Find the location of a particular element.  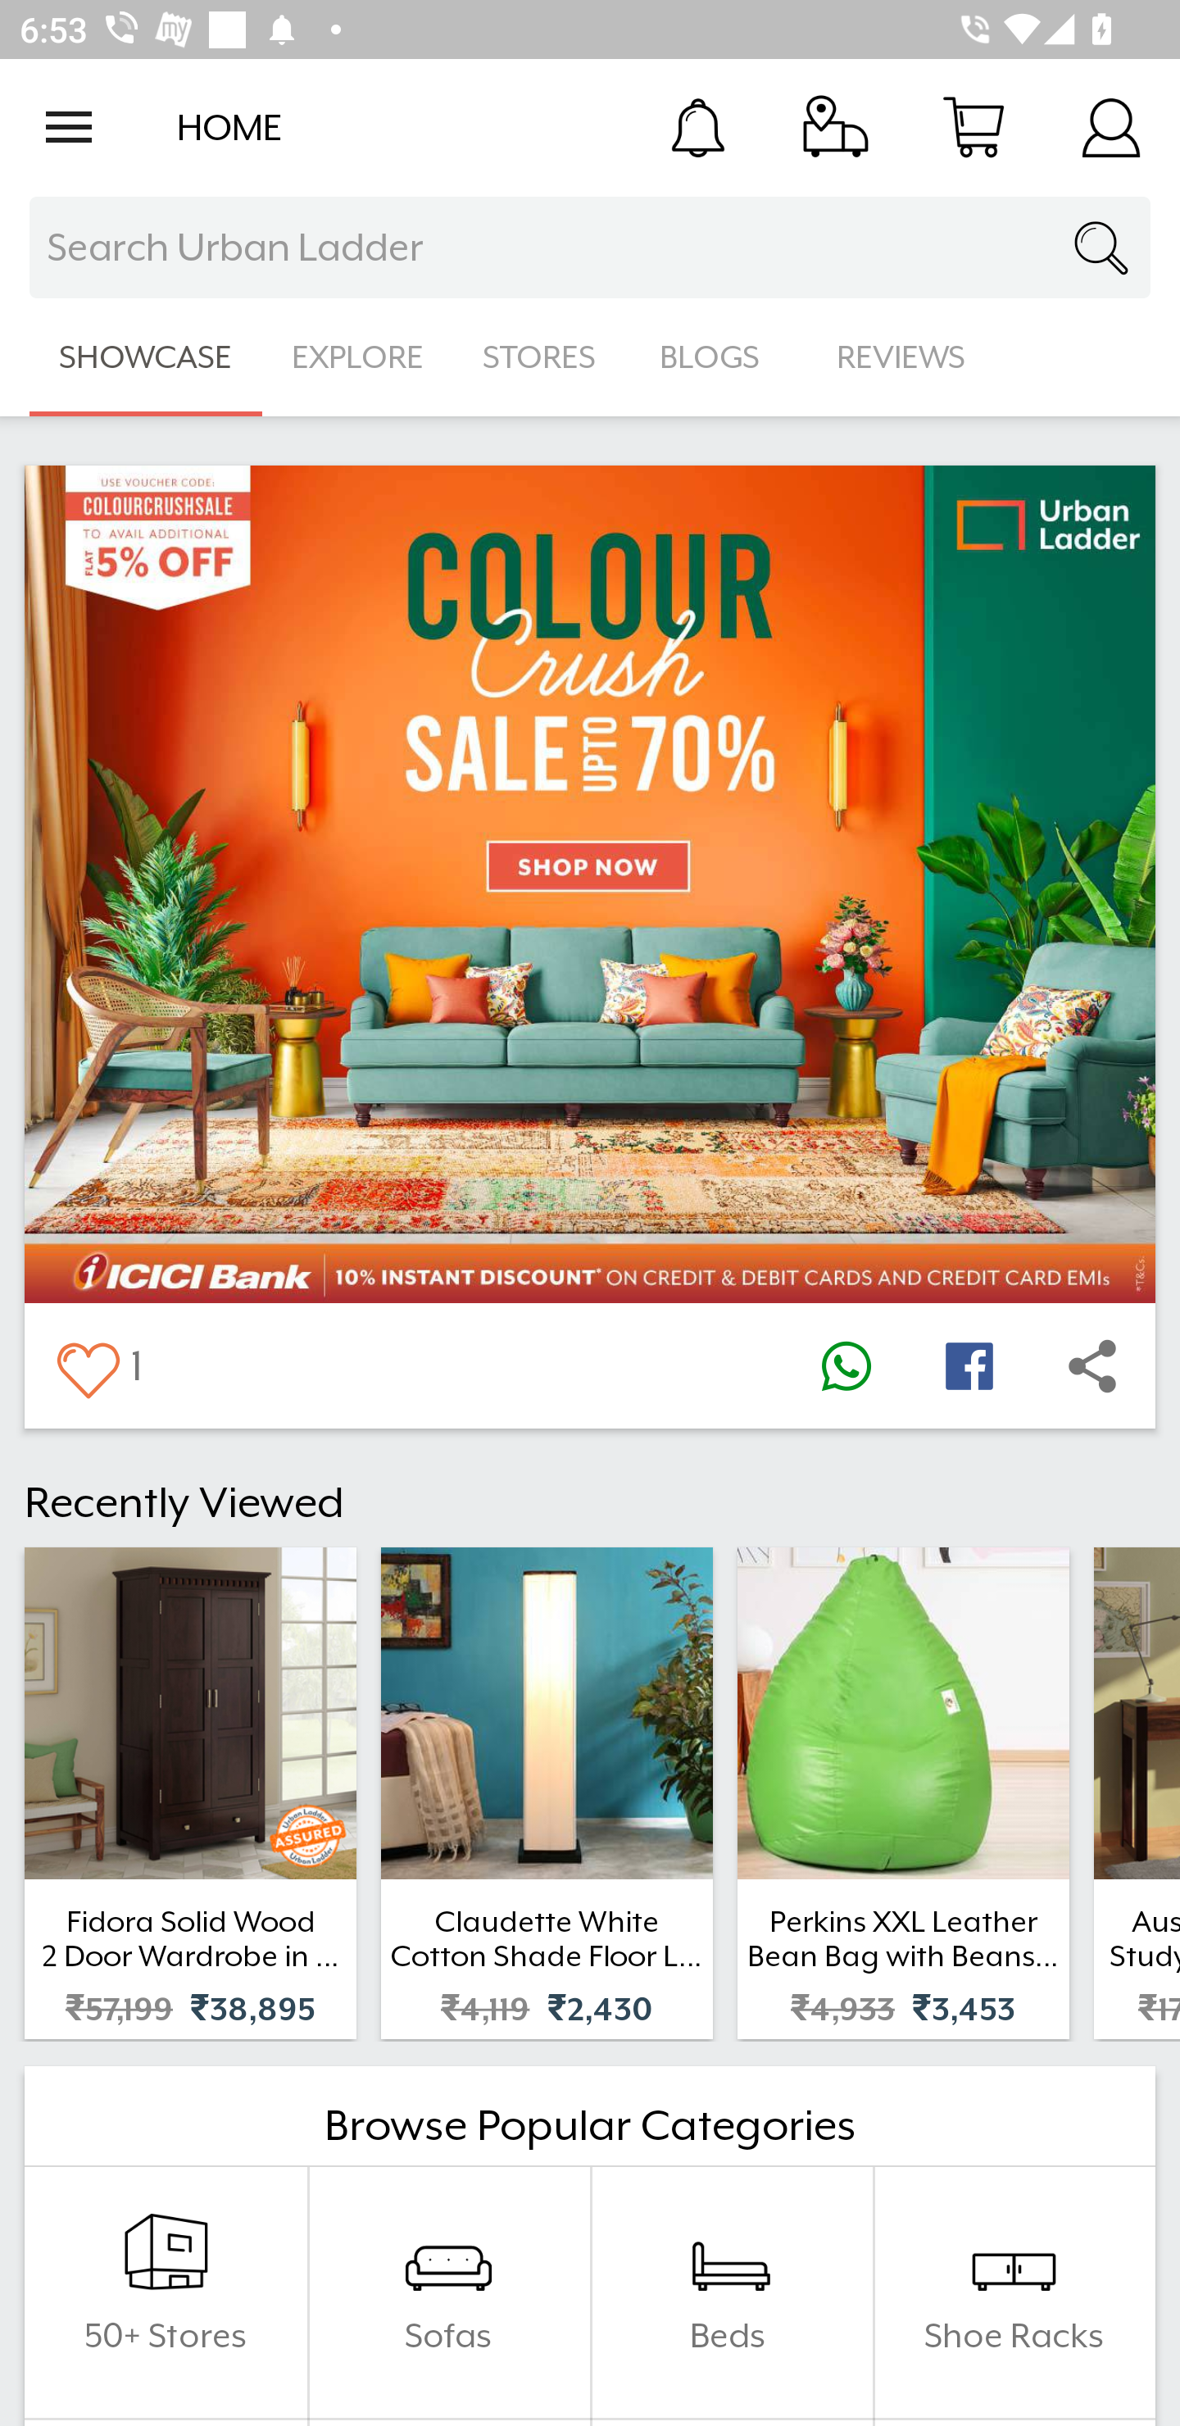

Beds  is located at coordinates (731, 2292).